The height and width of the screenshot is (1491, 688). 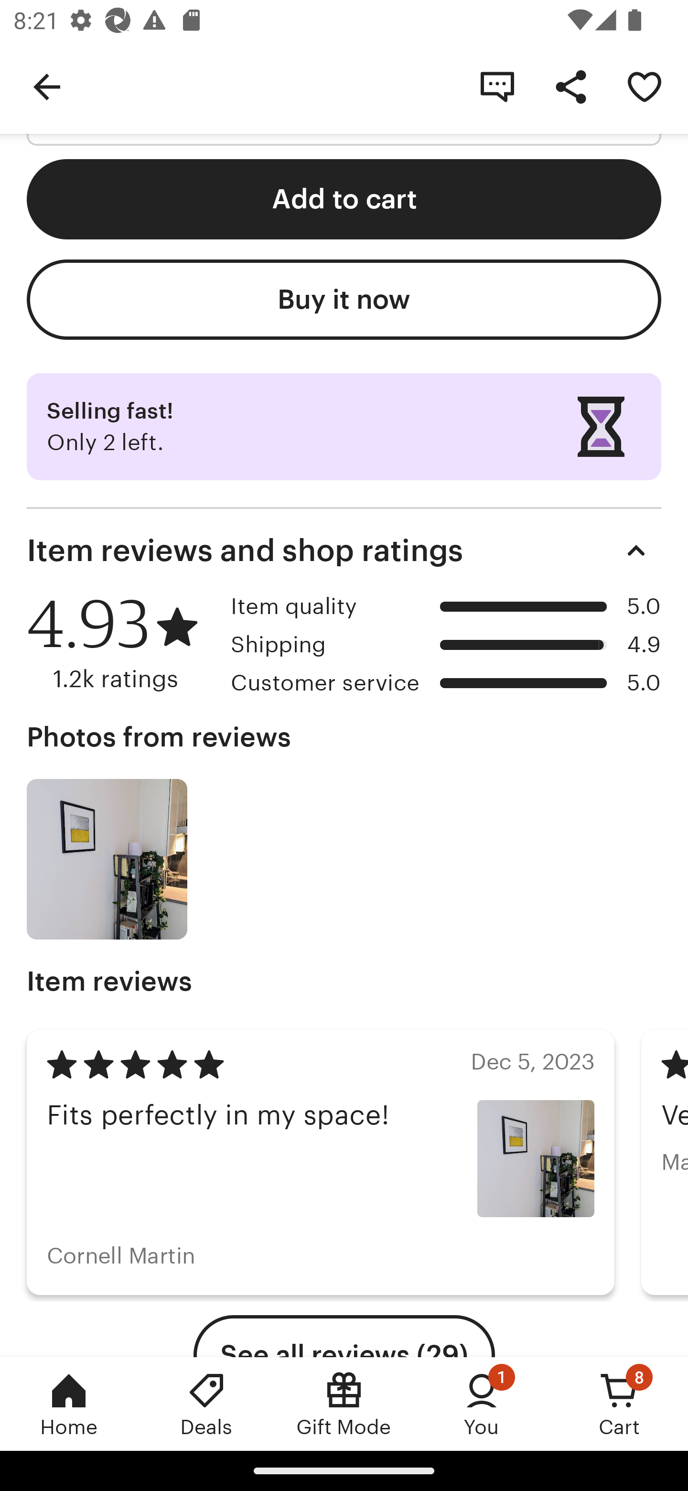 What do you see at coordinates (497, 86) in the screenshot?
I see `Contact shop` at bounding box center [497, 86].